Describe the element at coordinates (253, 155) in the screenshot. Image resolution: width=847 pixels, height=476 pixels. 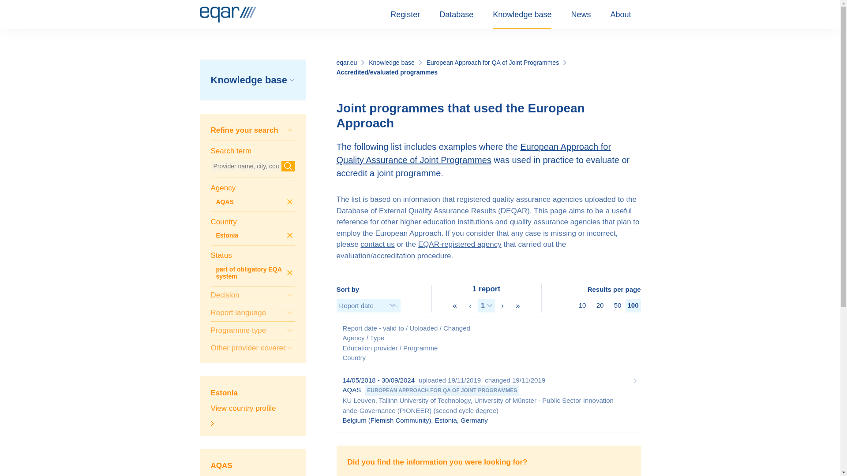
I see `Provider name, city, country, ETER ID or DEQARINST ID` at that location.